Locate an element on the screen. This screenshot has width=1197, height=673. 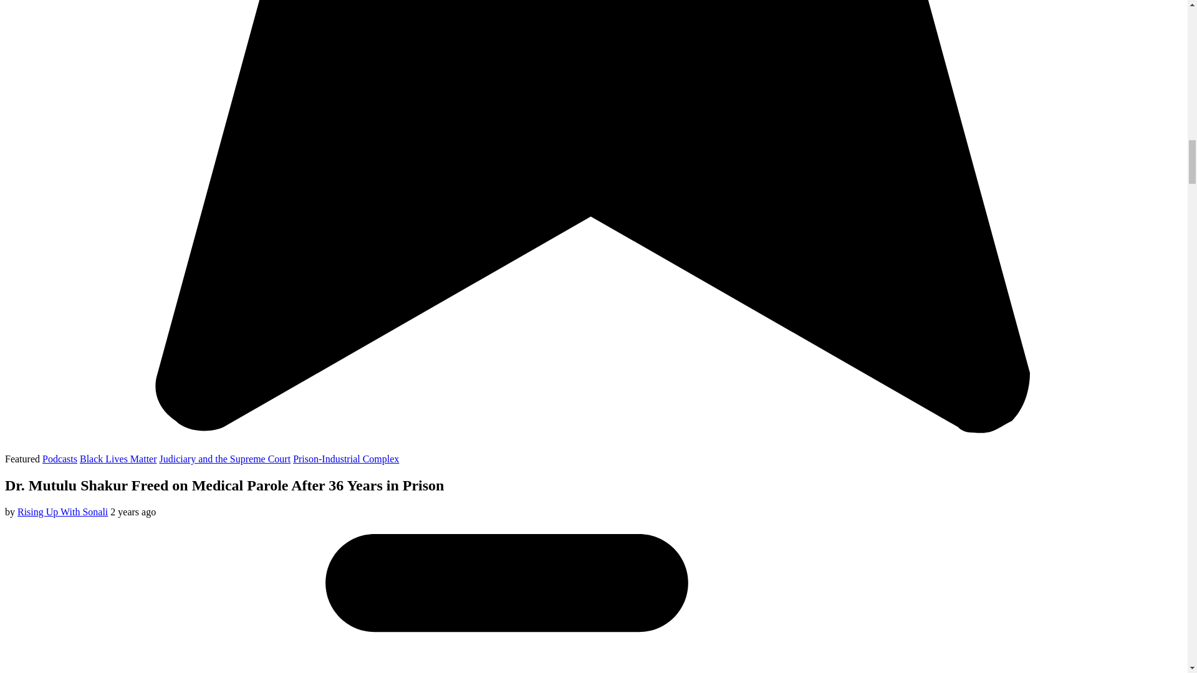
Prison-Industrial Complex is located at coordinates (345, 459).